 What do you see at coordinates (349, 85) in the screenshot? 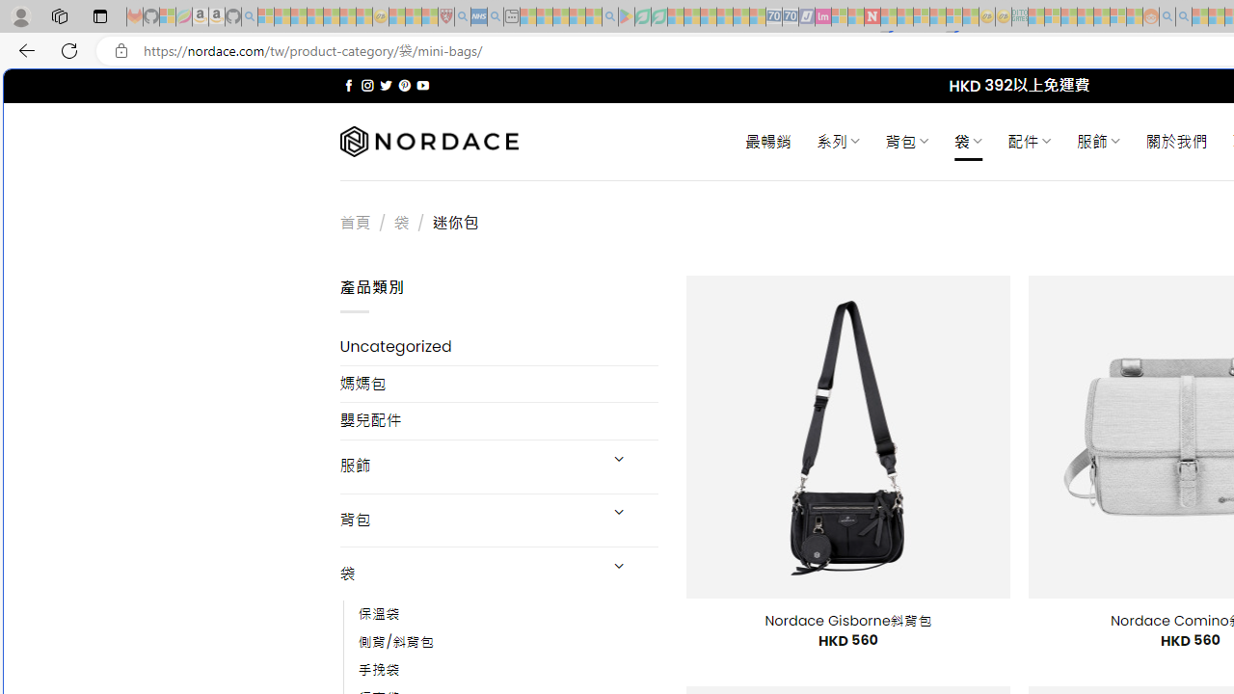
I see `Follow on Facebook` at bounding box center [349, 85].